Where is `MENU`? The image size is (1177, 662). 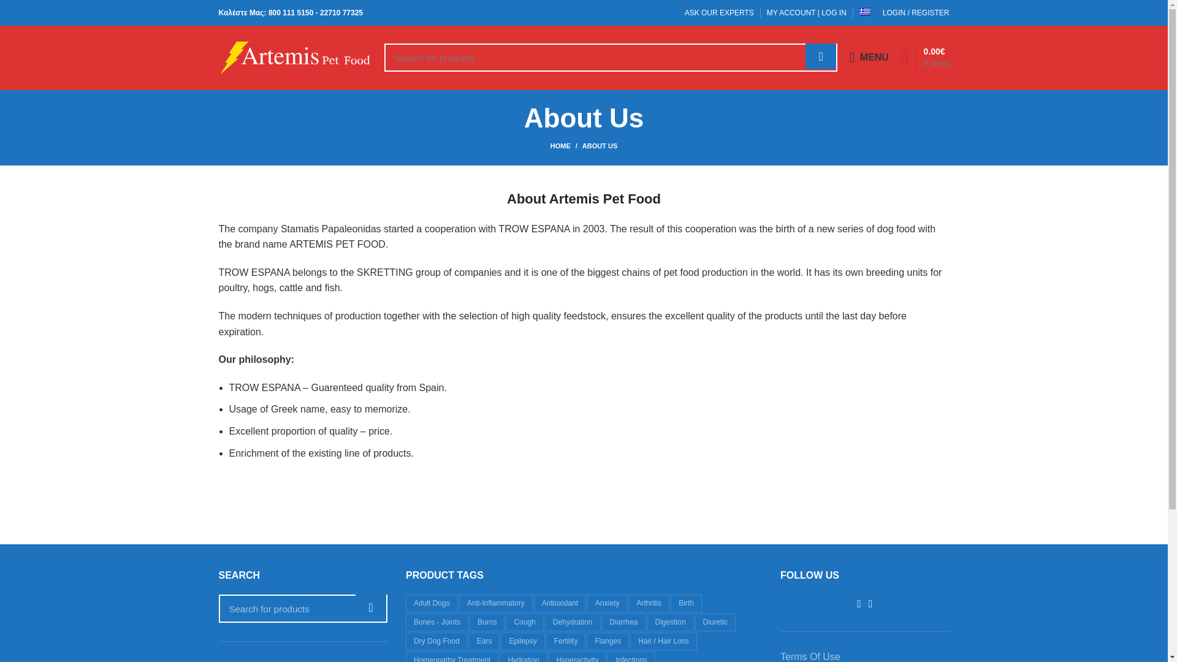 MENU is located at coordinates (869, 58).